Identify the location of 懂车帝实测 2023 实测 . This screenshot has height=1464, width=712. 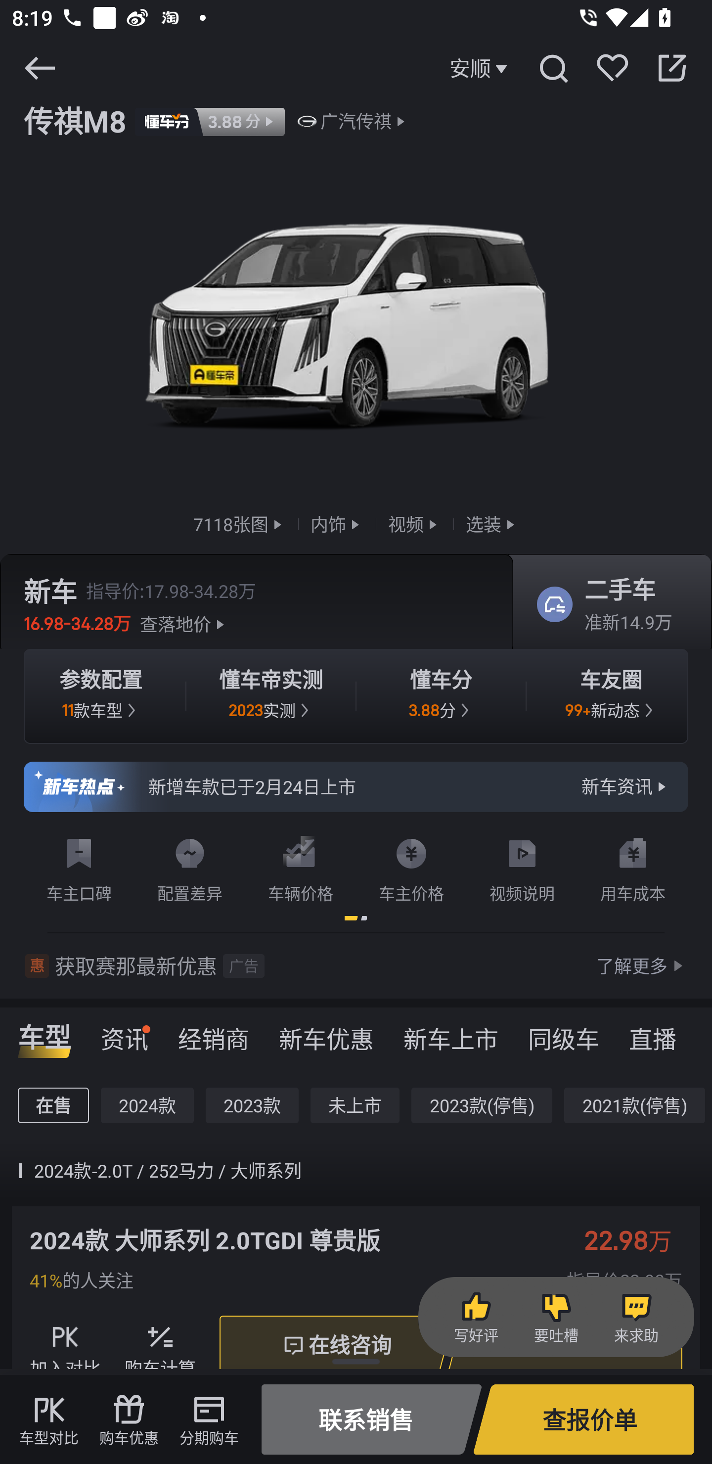
(271, 696).